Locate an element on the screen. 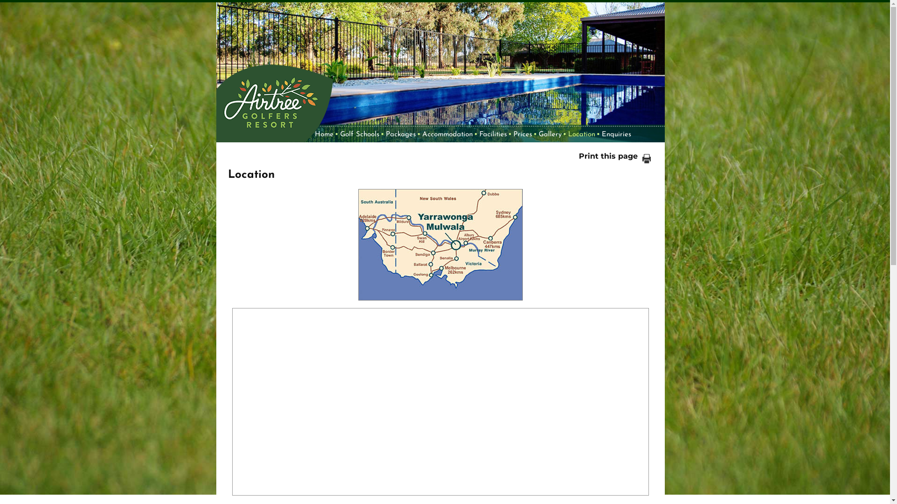 The height and width of the screenshot is (504, 897). Facilities is located at coordinates (494, 135).